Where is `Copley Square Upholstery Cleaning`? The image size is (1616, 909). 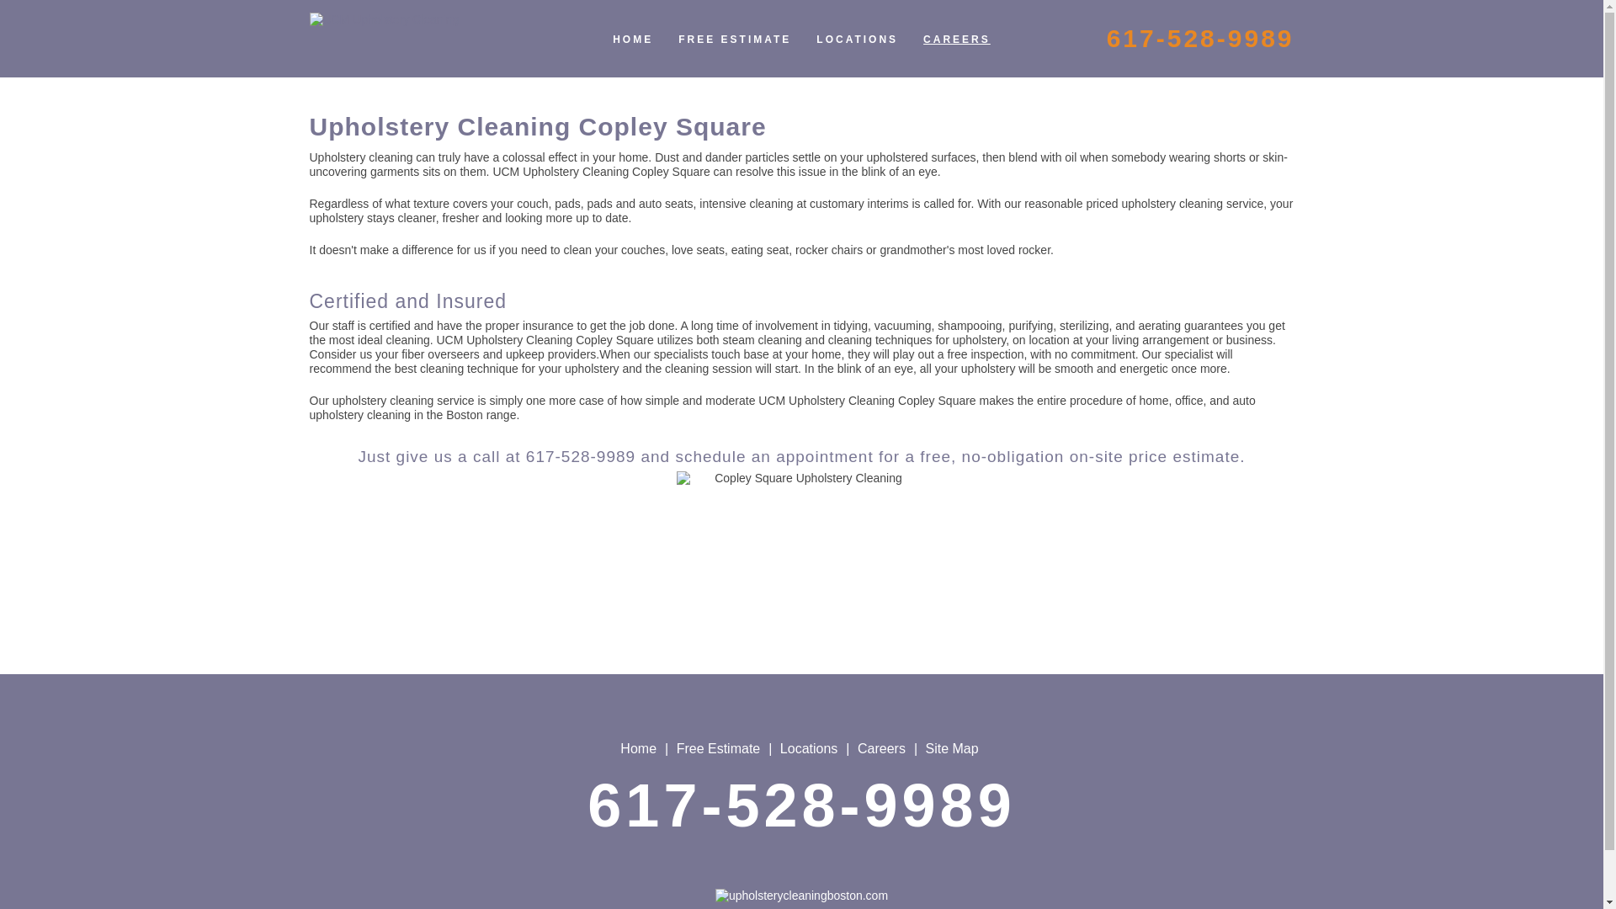
Copley Square Upholstery Cleaning is located at coordinates (801, 598).